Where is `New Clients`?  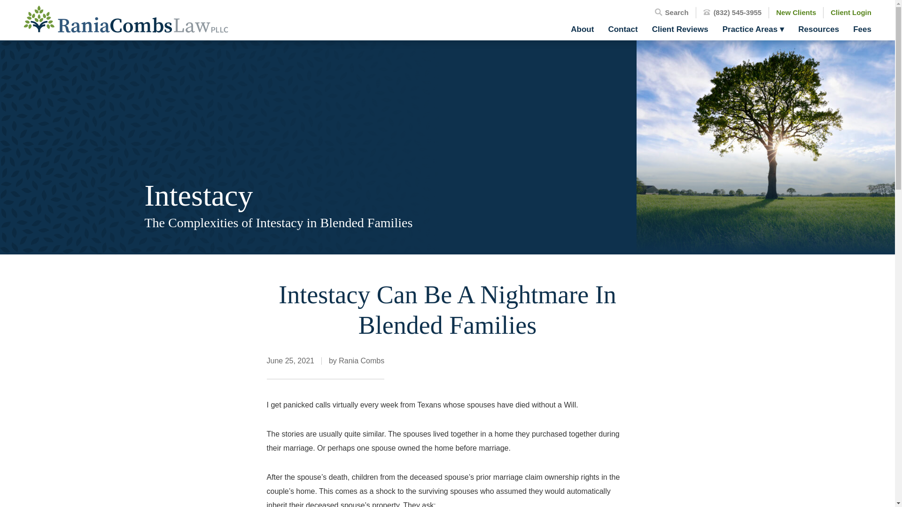 New Clients is located at coordinates (796, 12).